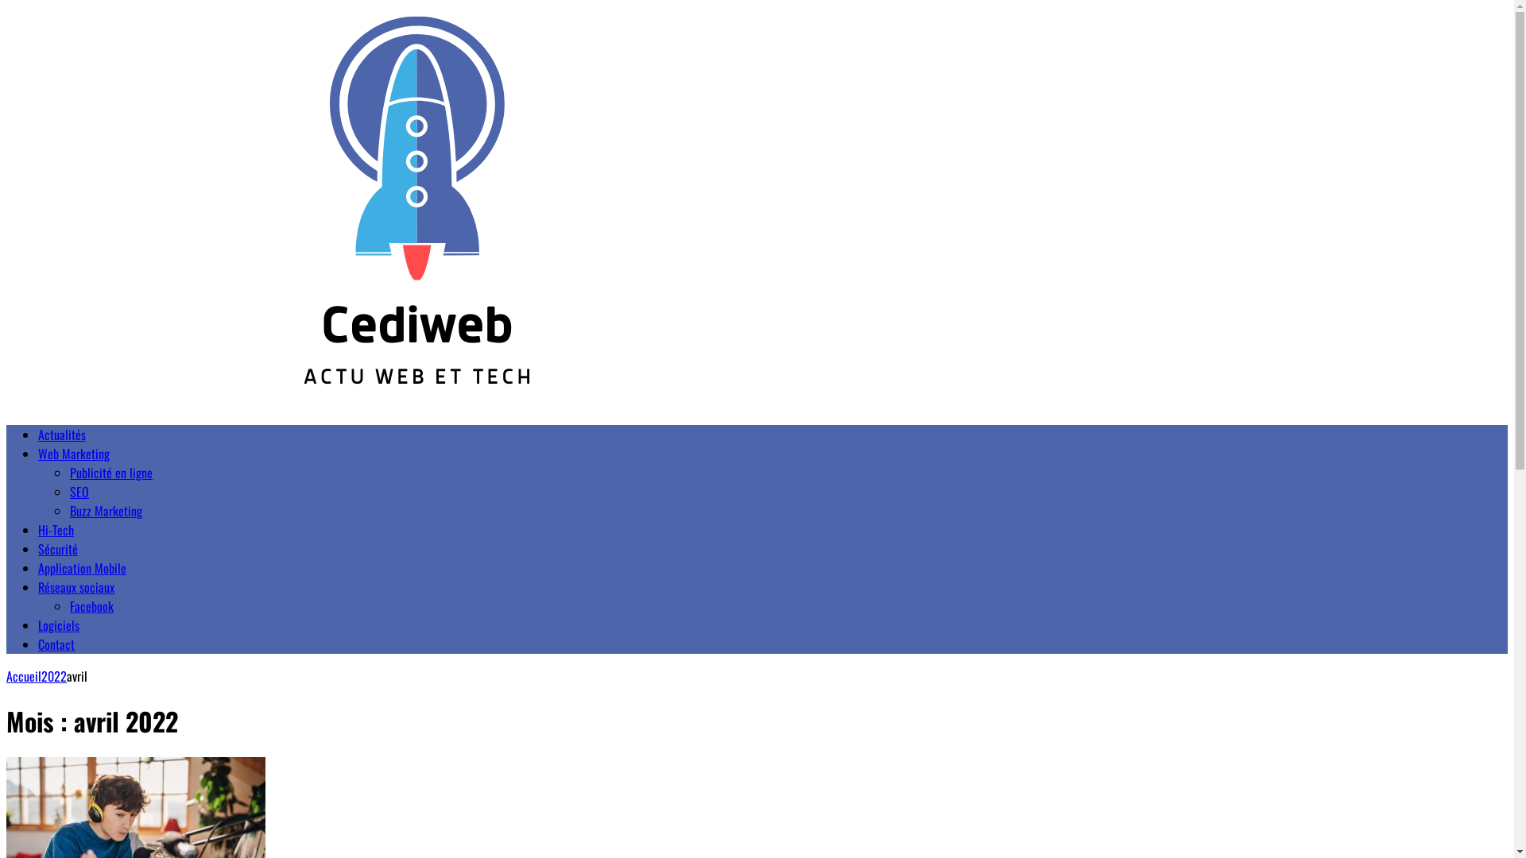 The image size is (1526, 858). What do you see at coordinates (74, 454) in the screenshot?
I see `Web Marketing` at bounding box center [74, 454].